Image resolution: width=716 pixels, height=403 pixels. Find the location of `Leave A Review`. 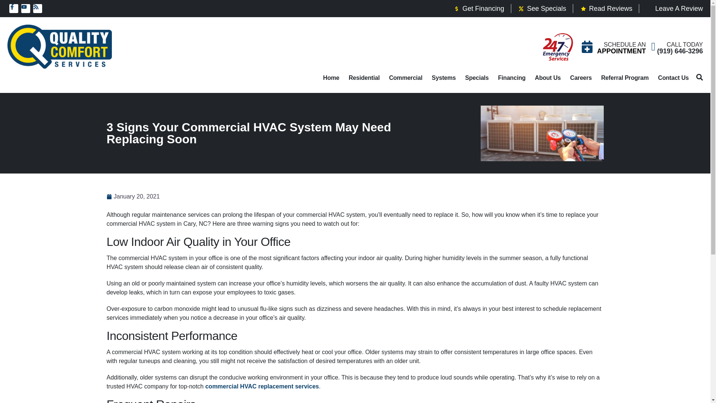

Leave A Review is located at coordinates (674, 8).